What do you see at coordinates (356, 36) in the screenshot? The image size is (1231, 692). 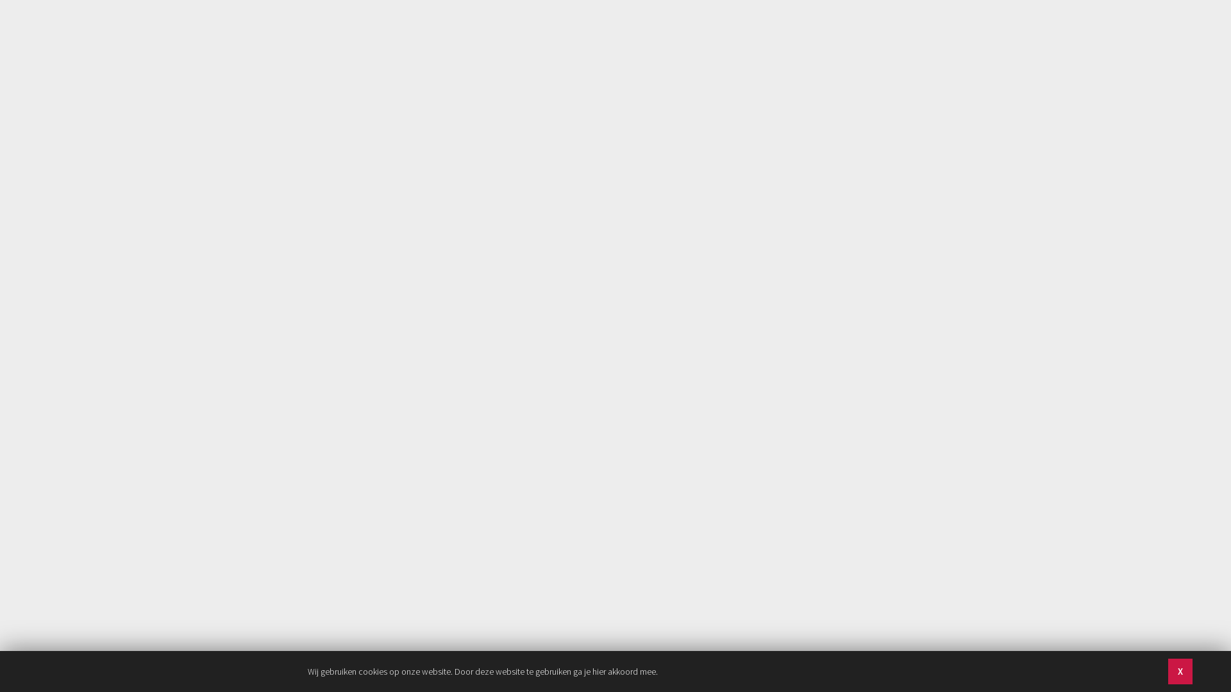 I see `And3` at bounding box center [356, 36].